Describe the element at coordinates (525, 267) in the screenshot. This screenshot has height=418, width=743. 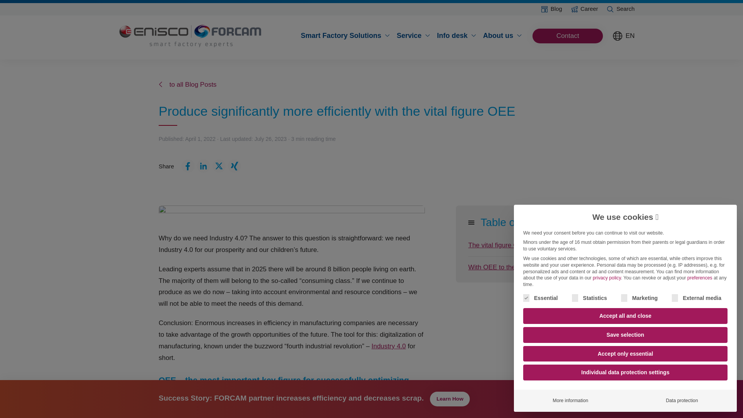
I see `With OEE to the Factory Work 4.0` at that location.